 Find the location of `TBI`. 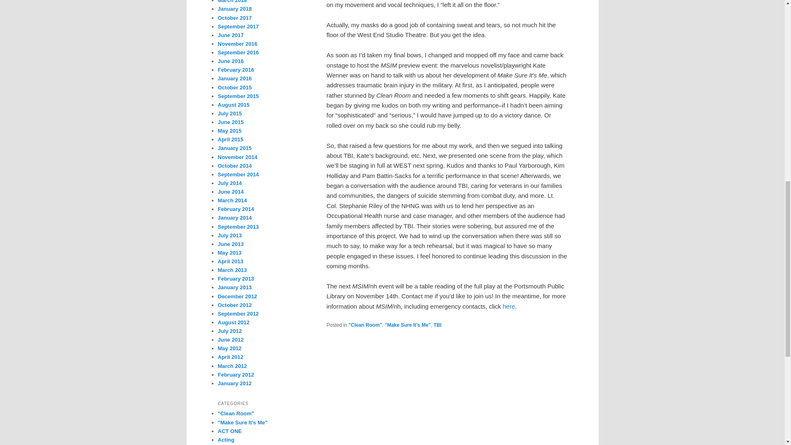

TBI is located at coordinates (438, 325).